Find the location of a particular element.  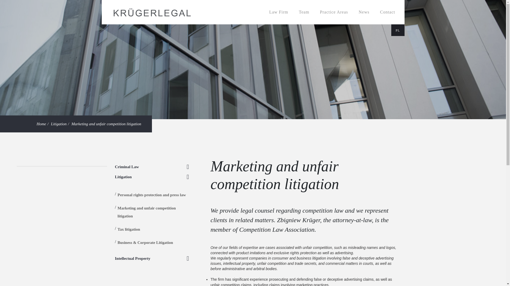

News is located at coordinates (364, 12).